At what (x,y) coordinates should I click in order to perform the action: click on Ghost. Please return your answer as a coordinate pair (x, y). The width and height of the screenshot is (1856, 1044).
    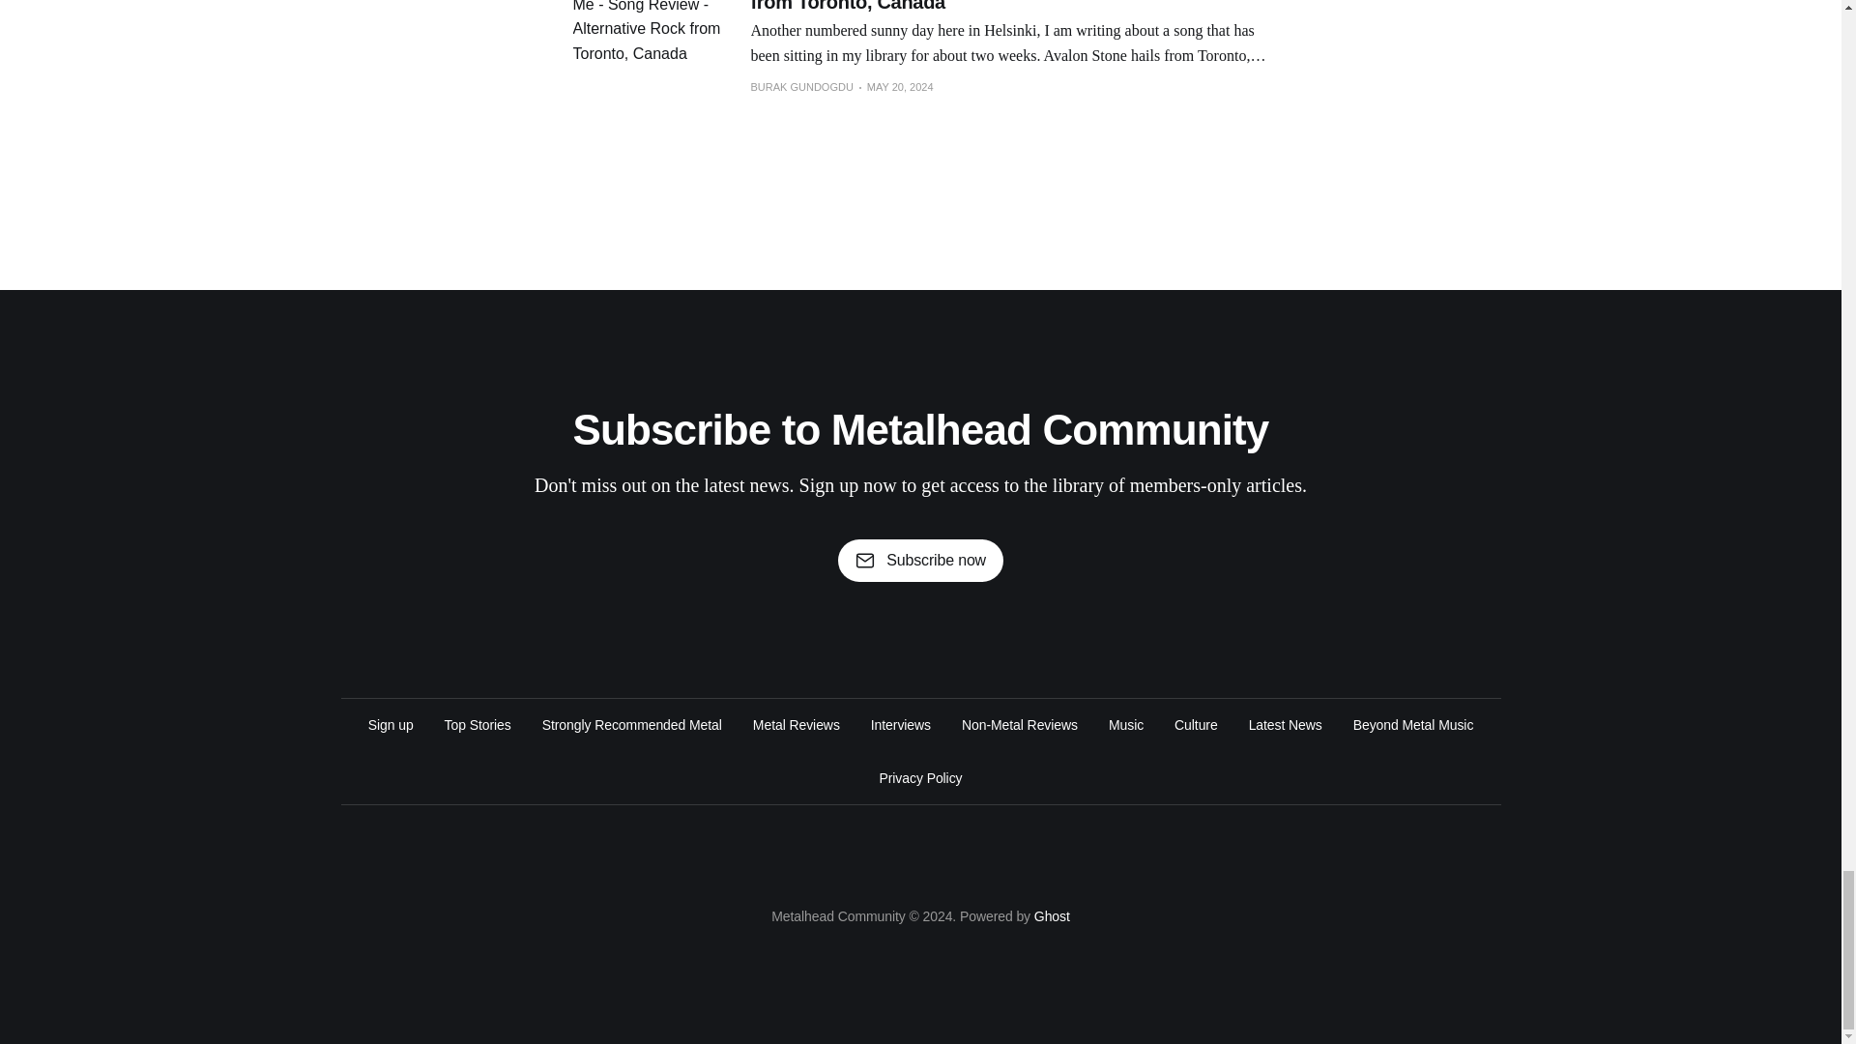
    Looking at the image, I should click on (1052, 915).